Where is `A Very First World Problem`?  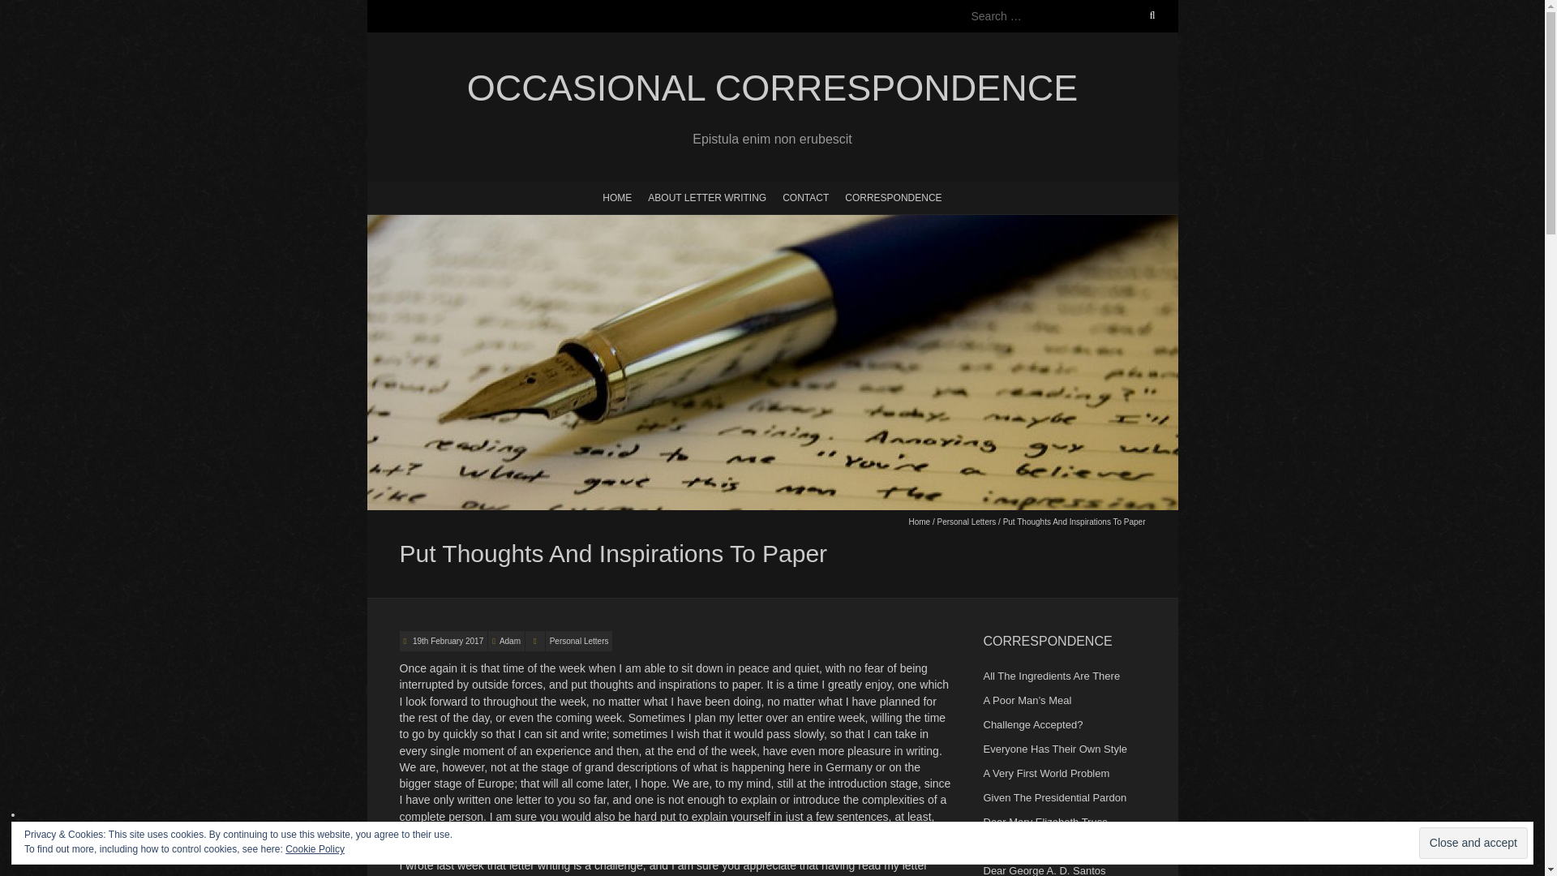 A Very First World Problem is located at coordinates (1045, 774).